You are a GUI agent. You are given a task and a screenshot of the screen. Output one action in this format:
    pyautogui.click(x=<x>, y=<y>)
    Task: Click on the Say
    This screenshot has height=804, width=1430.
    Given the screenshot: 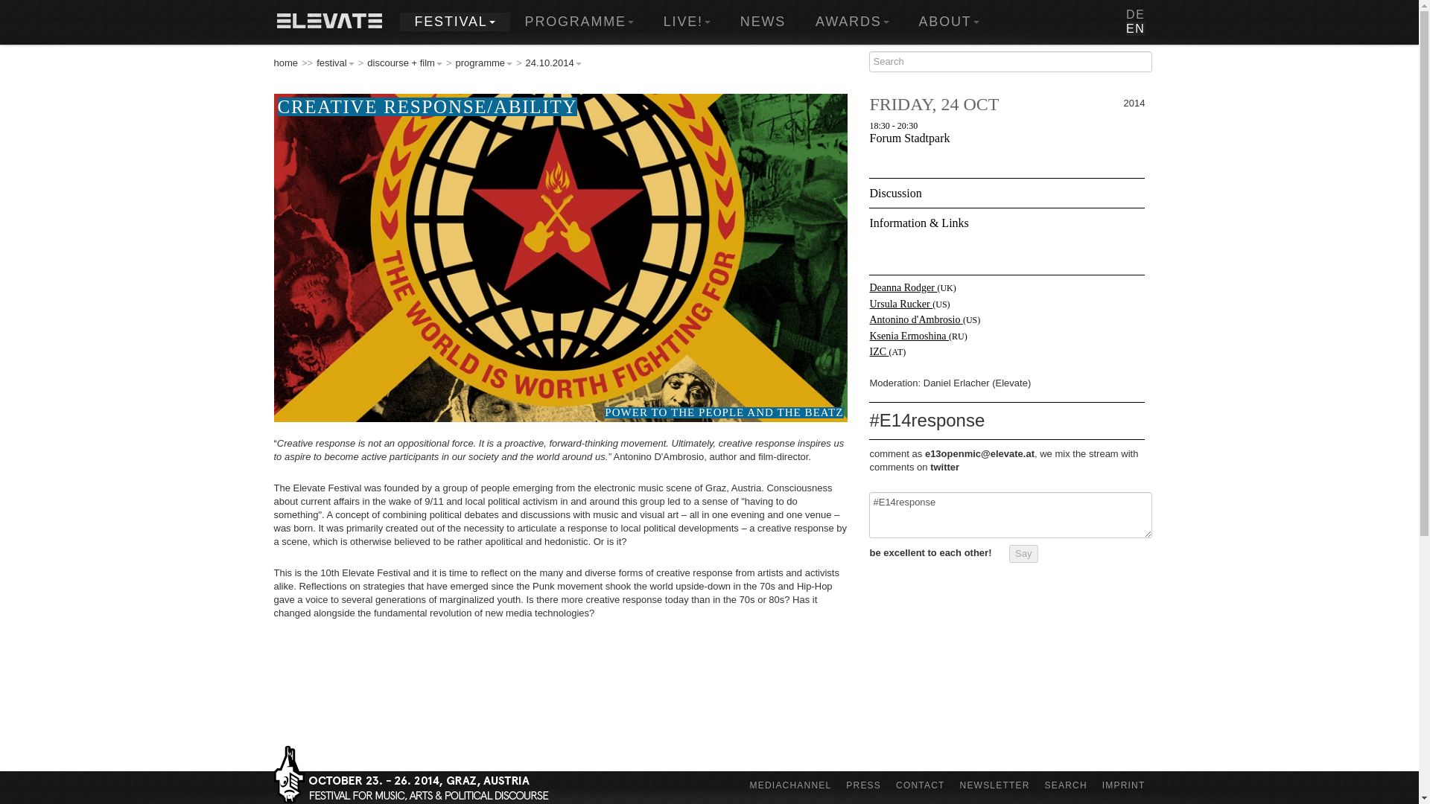 What is the action you would take?
    pyautogui.click(x=1023, y=554)
    